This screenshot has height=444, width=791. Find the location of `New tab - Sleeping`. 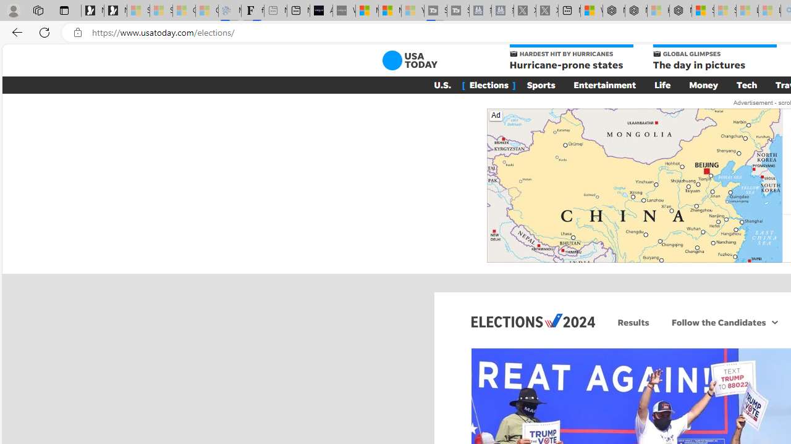

New tab - Sleeping is located at coordinates (276, 11).